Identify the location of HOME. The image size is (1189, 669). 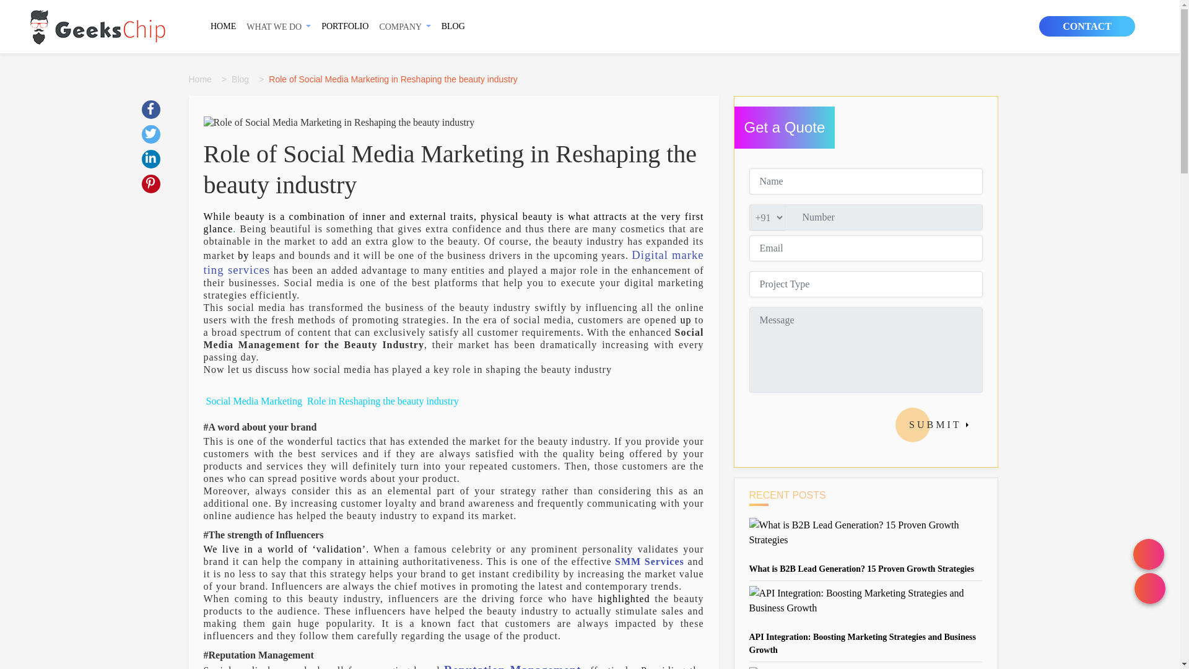
(223, 26).